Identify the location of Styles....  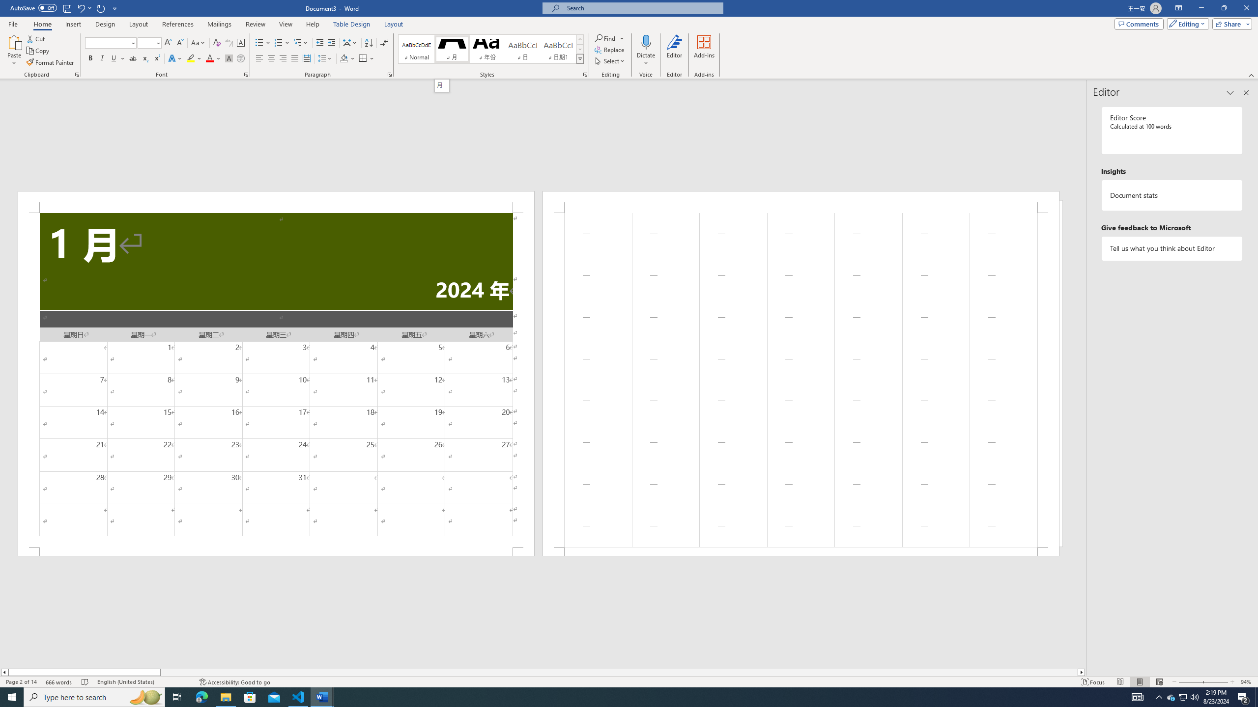
(585, 75).